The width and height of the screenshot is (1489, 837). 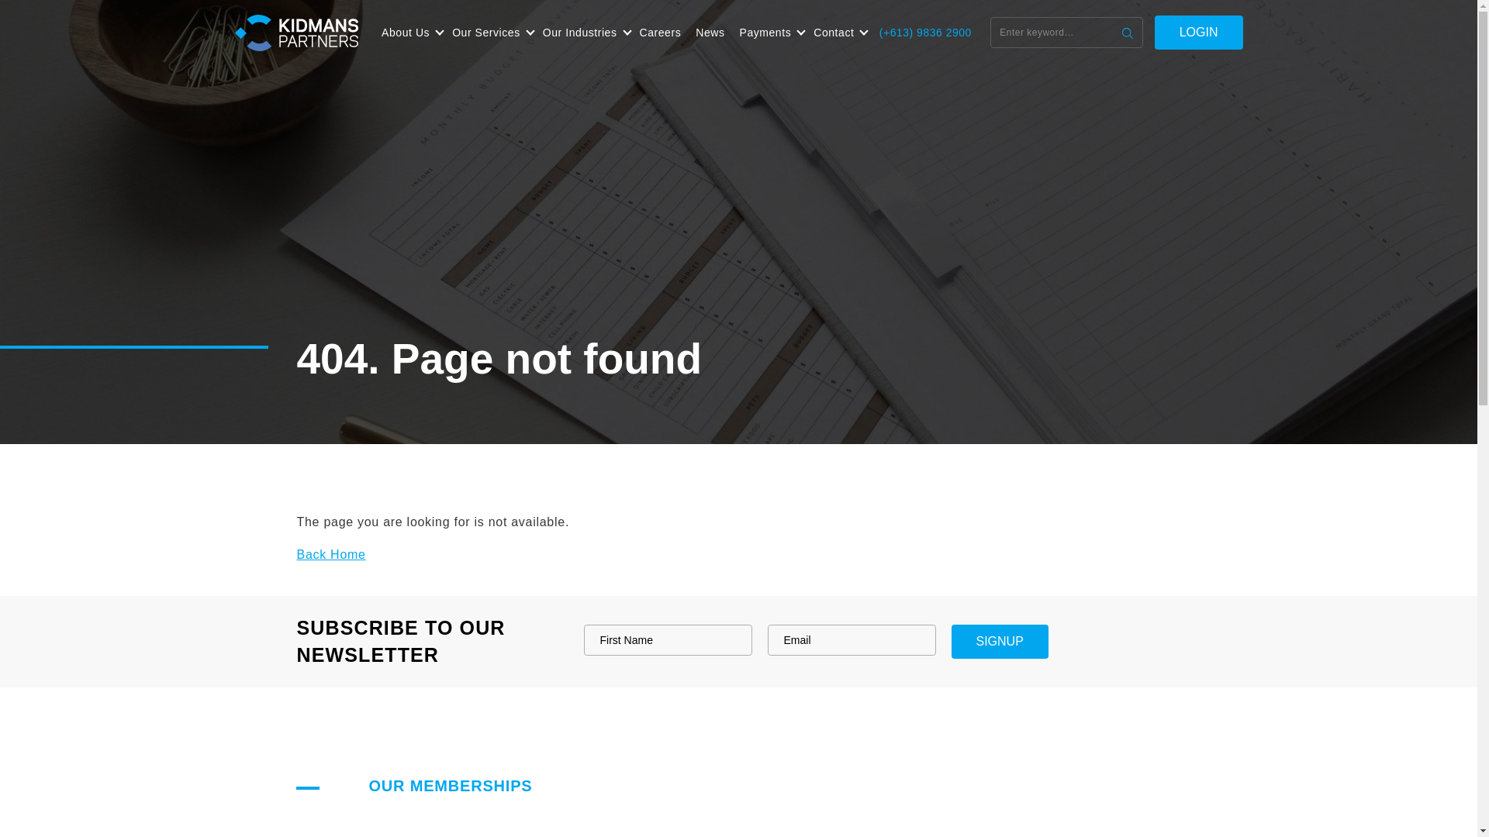 What do you see at coordinates (296, 33) in the screenshot?
I see `Kidmans Partners` at bounding box center [296, 33].